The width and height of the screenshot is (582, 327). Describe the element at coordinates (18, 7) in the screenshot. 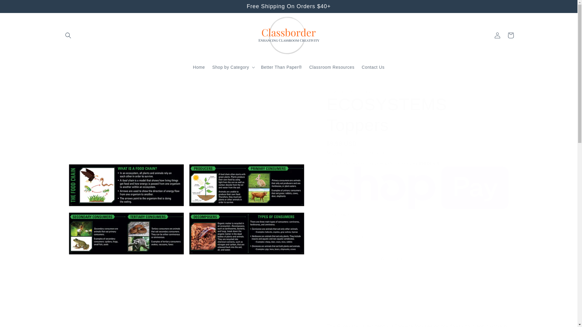

I see `Skip to content` at that location.